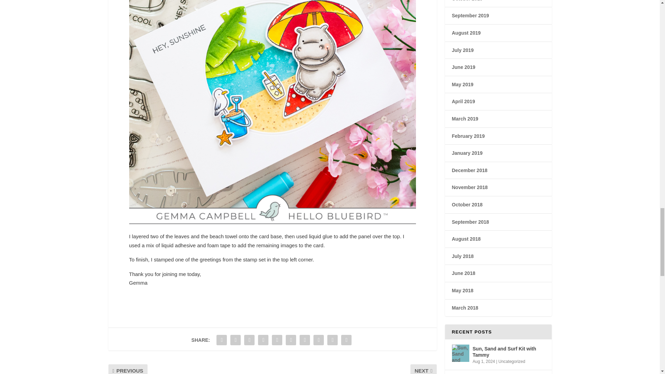 The height and width of the screenshot is (374, 665). I want to click on Share "Hippos on Holiday with Gemma" via LinkedIn, so click(291, 340).